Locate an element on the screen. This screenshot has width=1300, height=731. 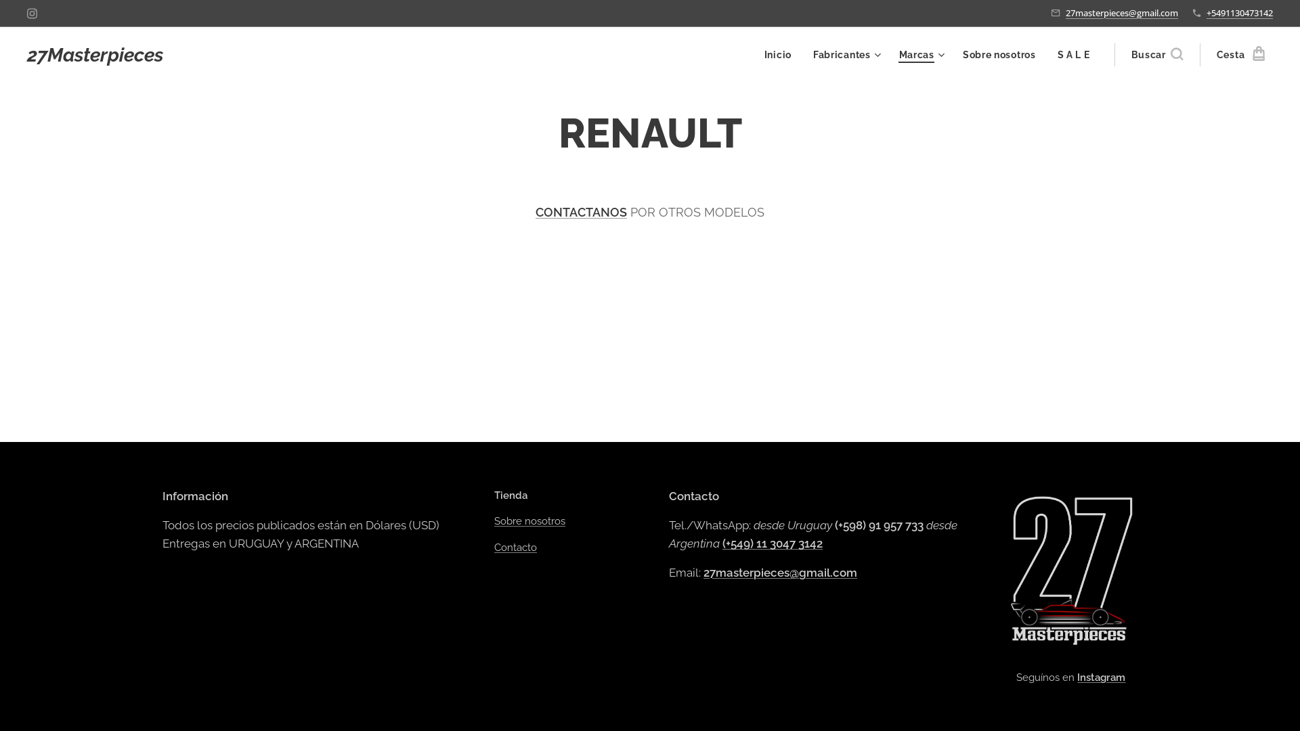
Cesta is located at coordinates (1236, 55).